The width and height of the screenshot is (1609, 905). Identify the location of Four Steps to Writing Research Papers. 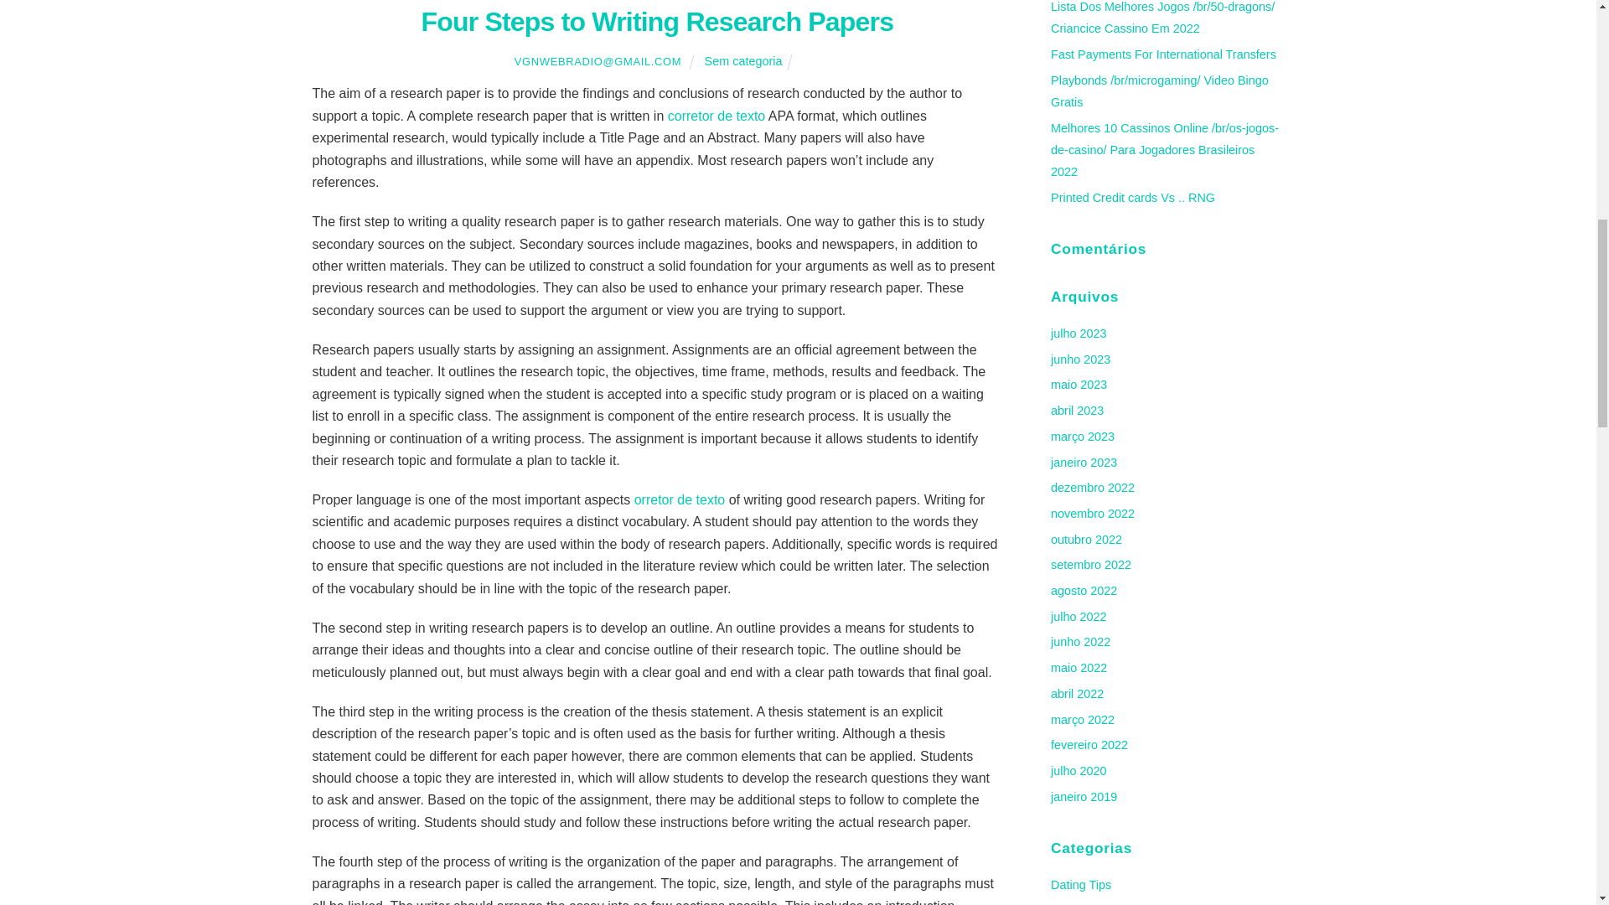
(656, 22).